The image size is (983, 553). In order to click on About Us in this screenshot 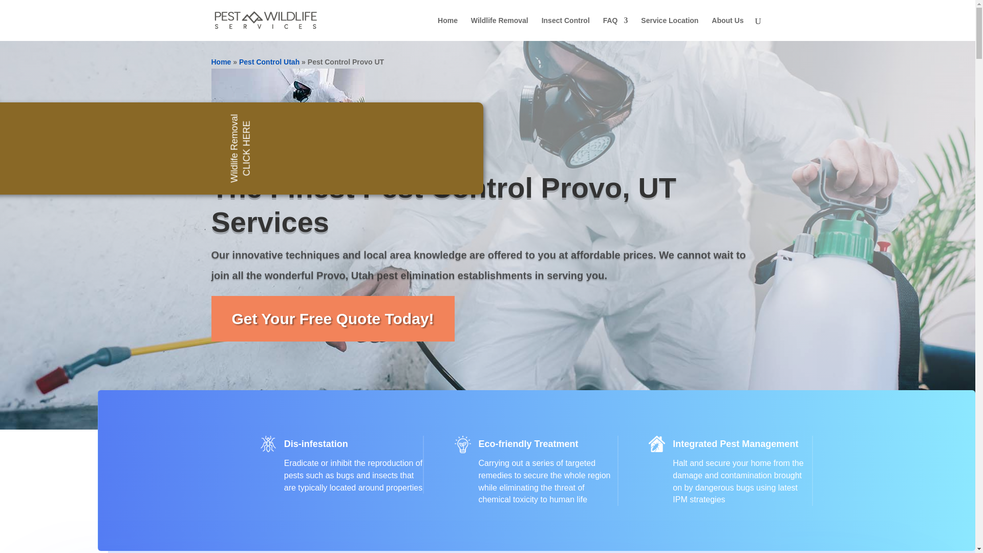, I will do `click(727, 29)`.